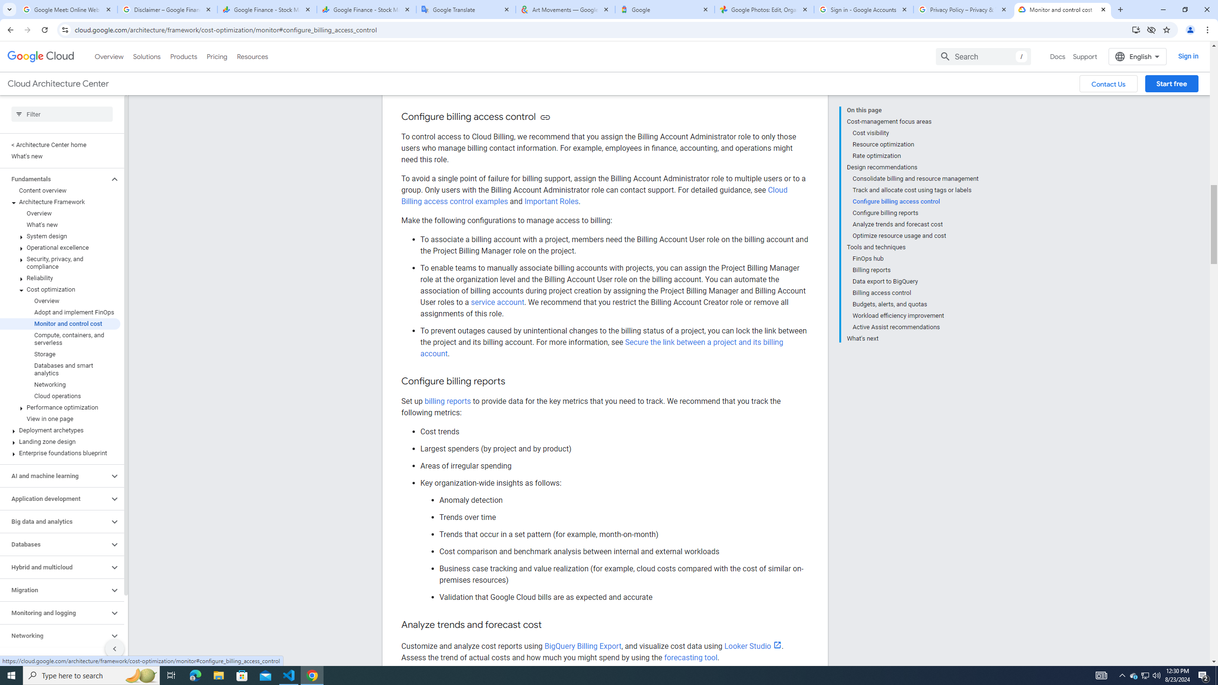 Image resolution: width=1218 pixels, height=685 pixels. What do you see at coordinates (41, 57) in the screenshot?
I see `Google Cloud` at bounding box center [41, 57].